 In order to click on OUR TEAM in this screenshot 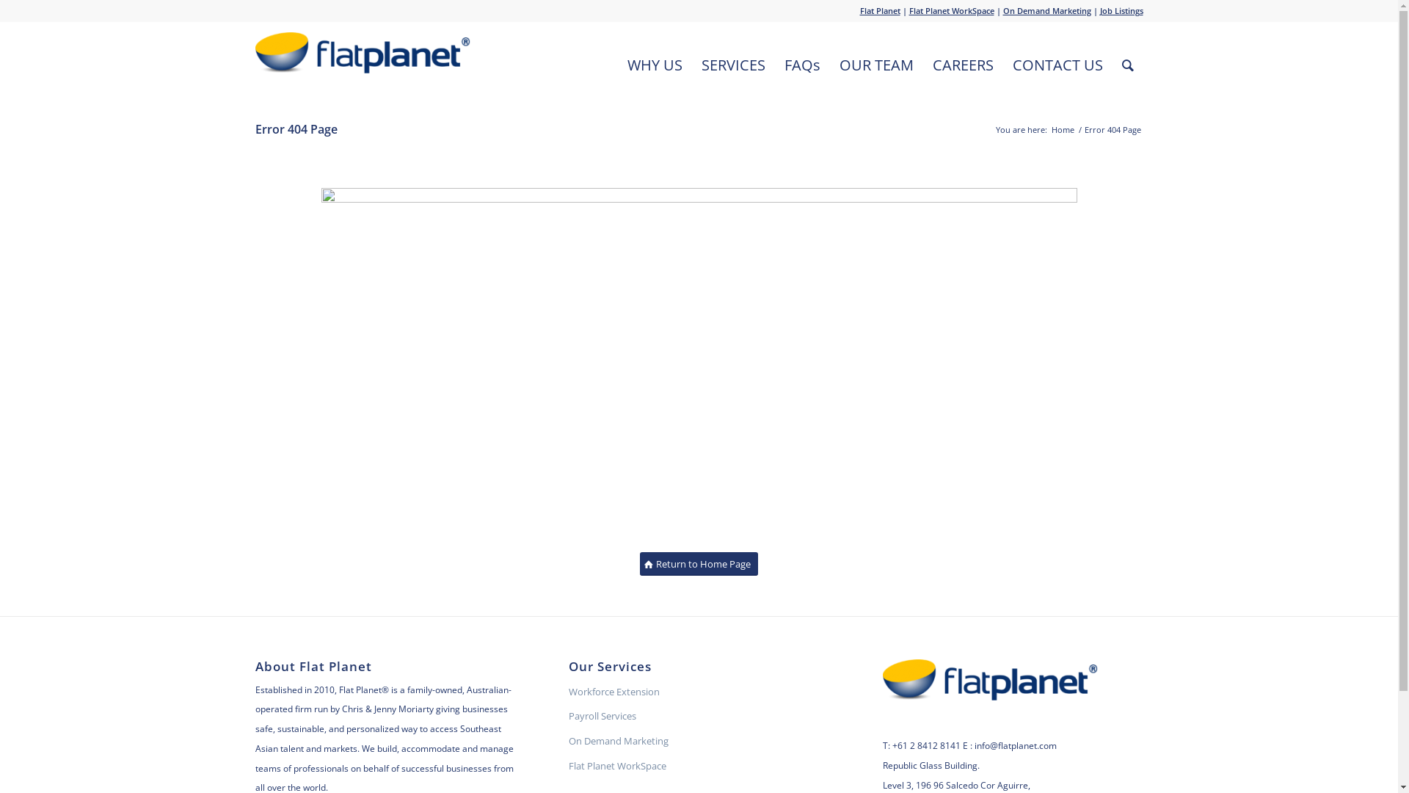, I will do `click(876, 65)`.